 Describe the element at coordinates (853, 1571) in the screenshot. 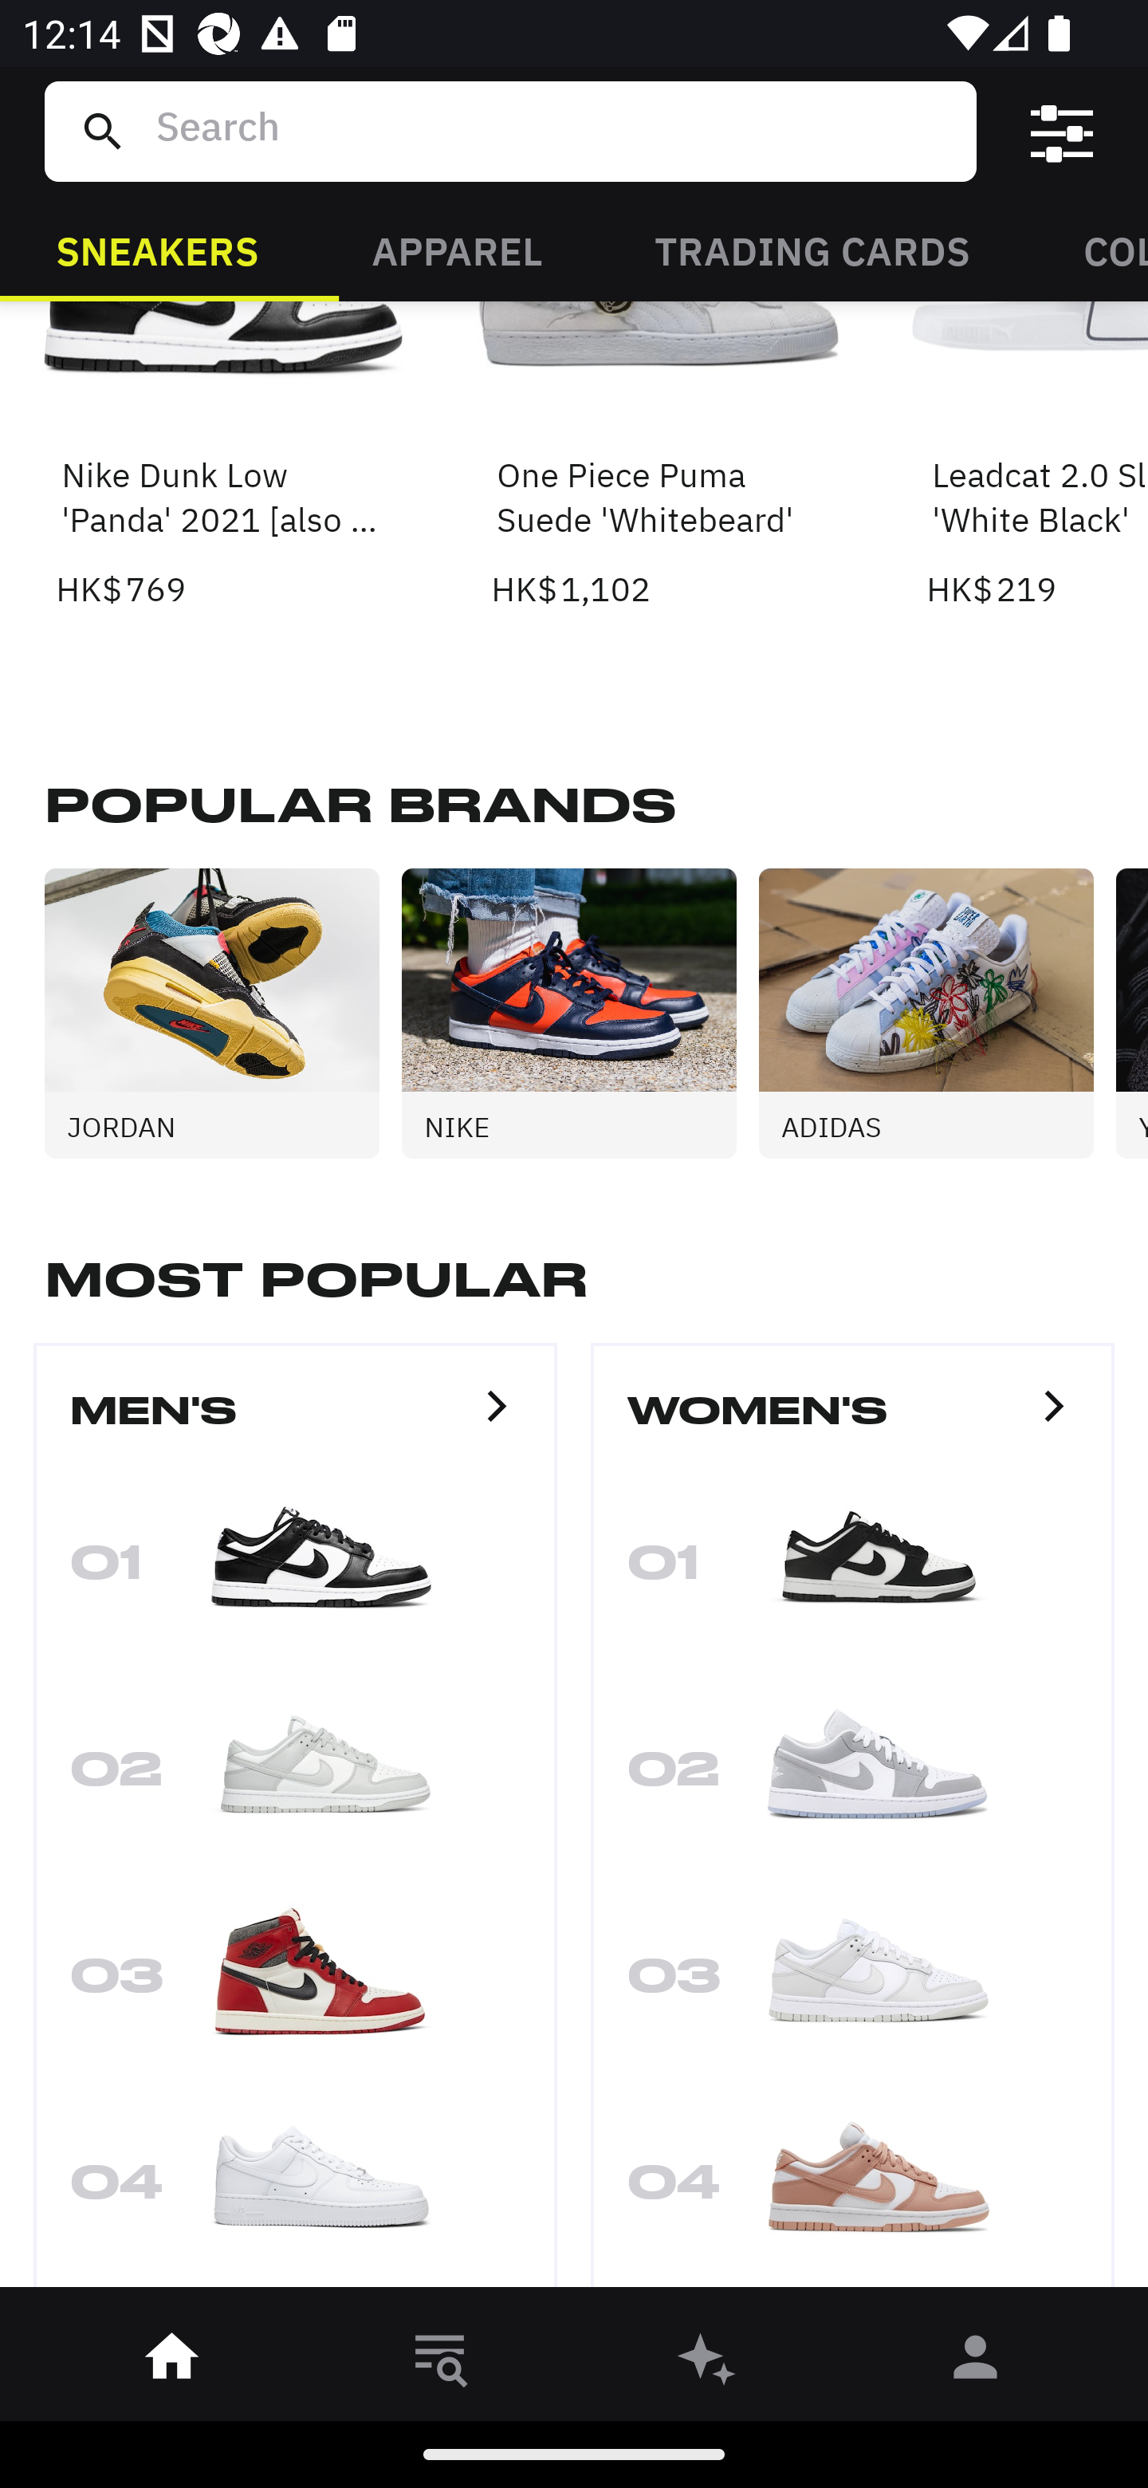

I see `01` at that location.